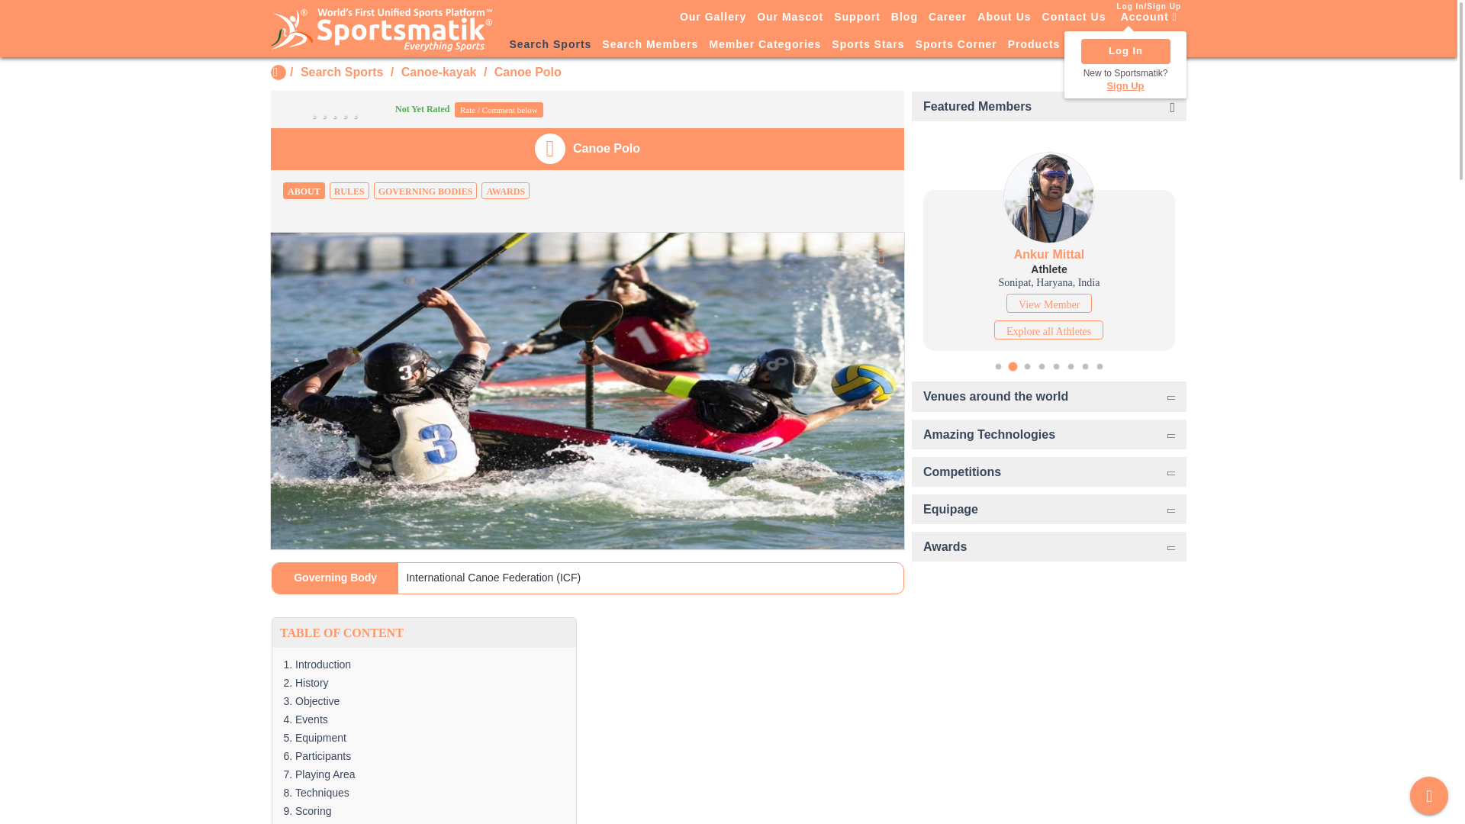 This screenshot has height=824, width=1465. What do you see at coordinates (713, 16) in the screenshot?
I see `Our Gallery` at bounding box center [713, 16].